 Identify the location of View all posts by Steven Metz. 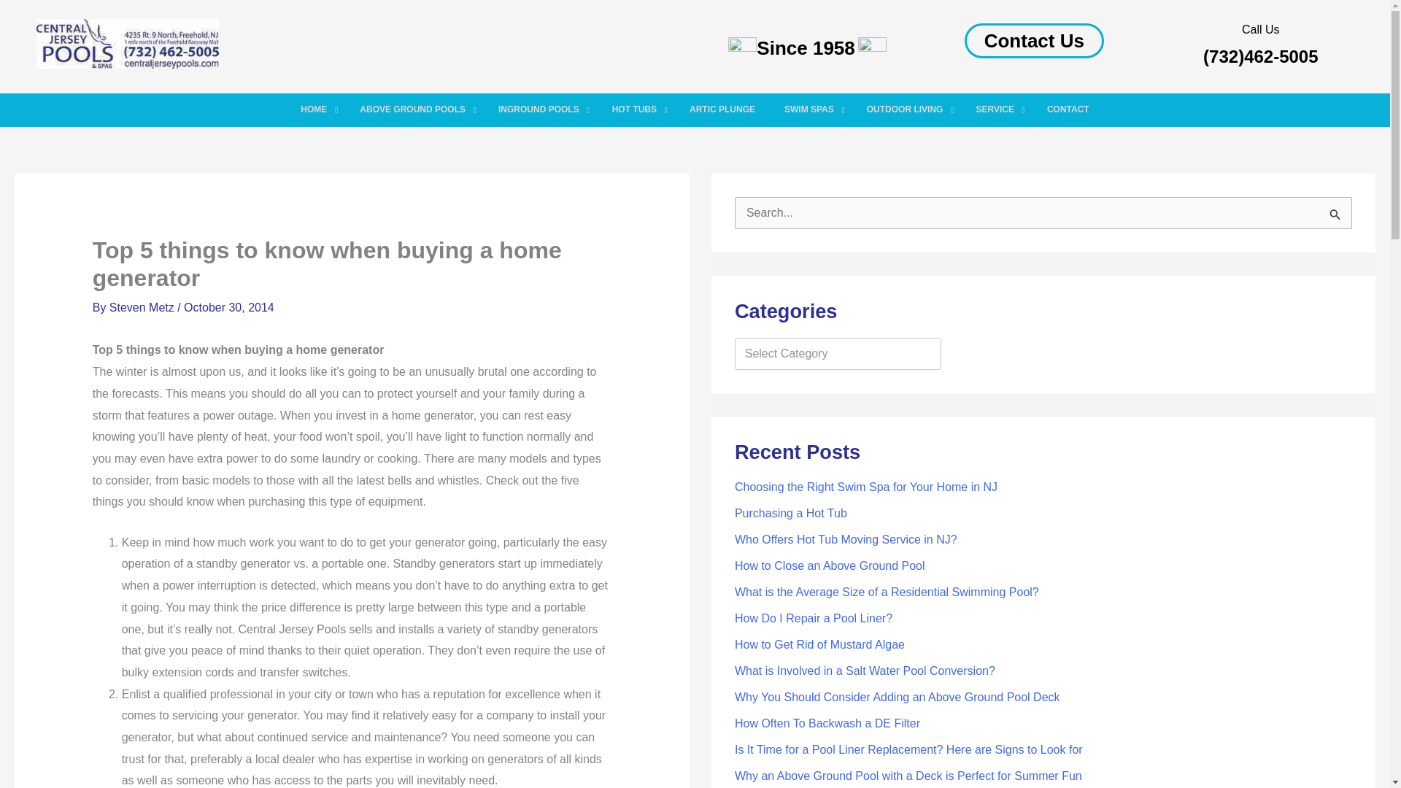
(143, 306).